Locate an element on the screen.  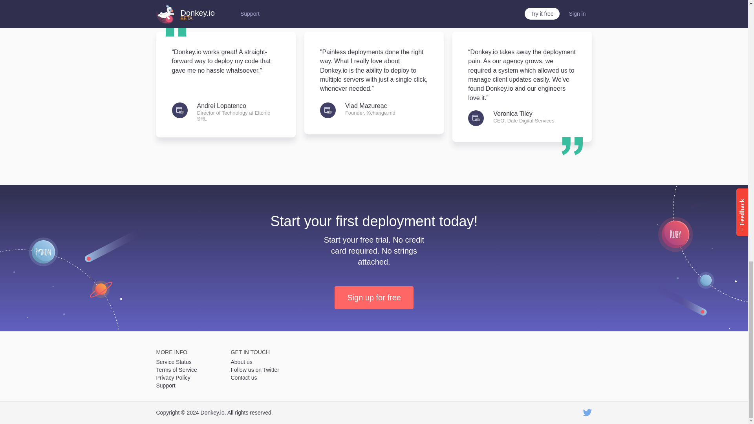
About us is located at coordinates (262, 362).